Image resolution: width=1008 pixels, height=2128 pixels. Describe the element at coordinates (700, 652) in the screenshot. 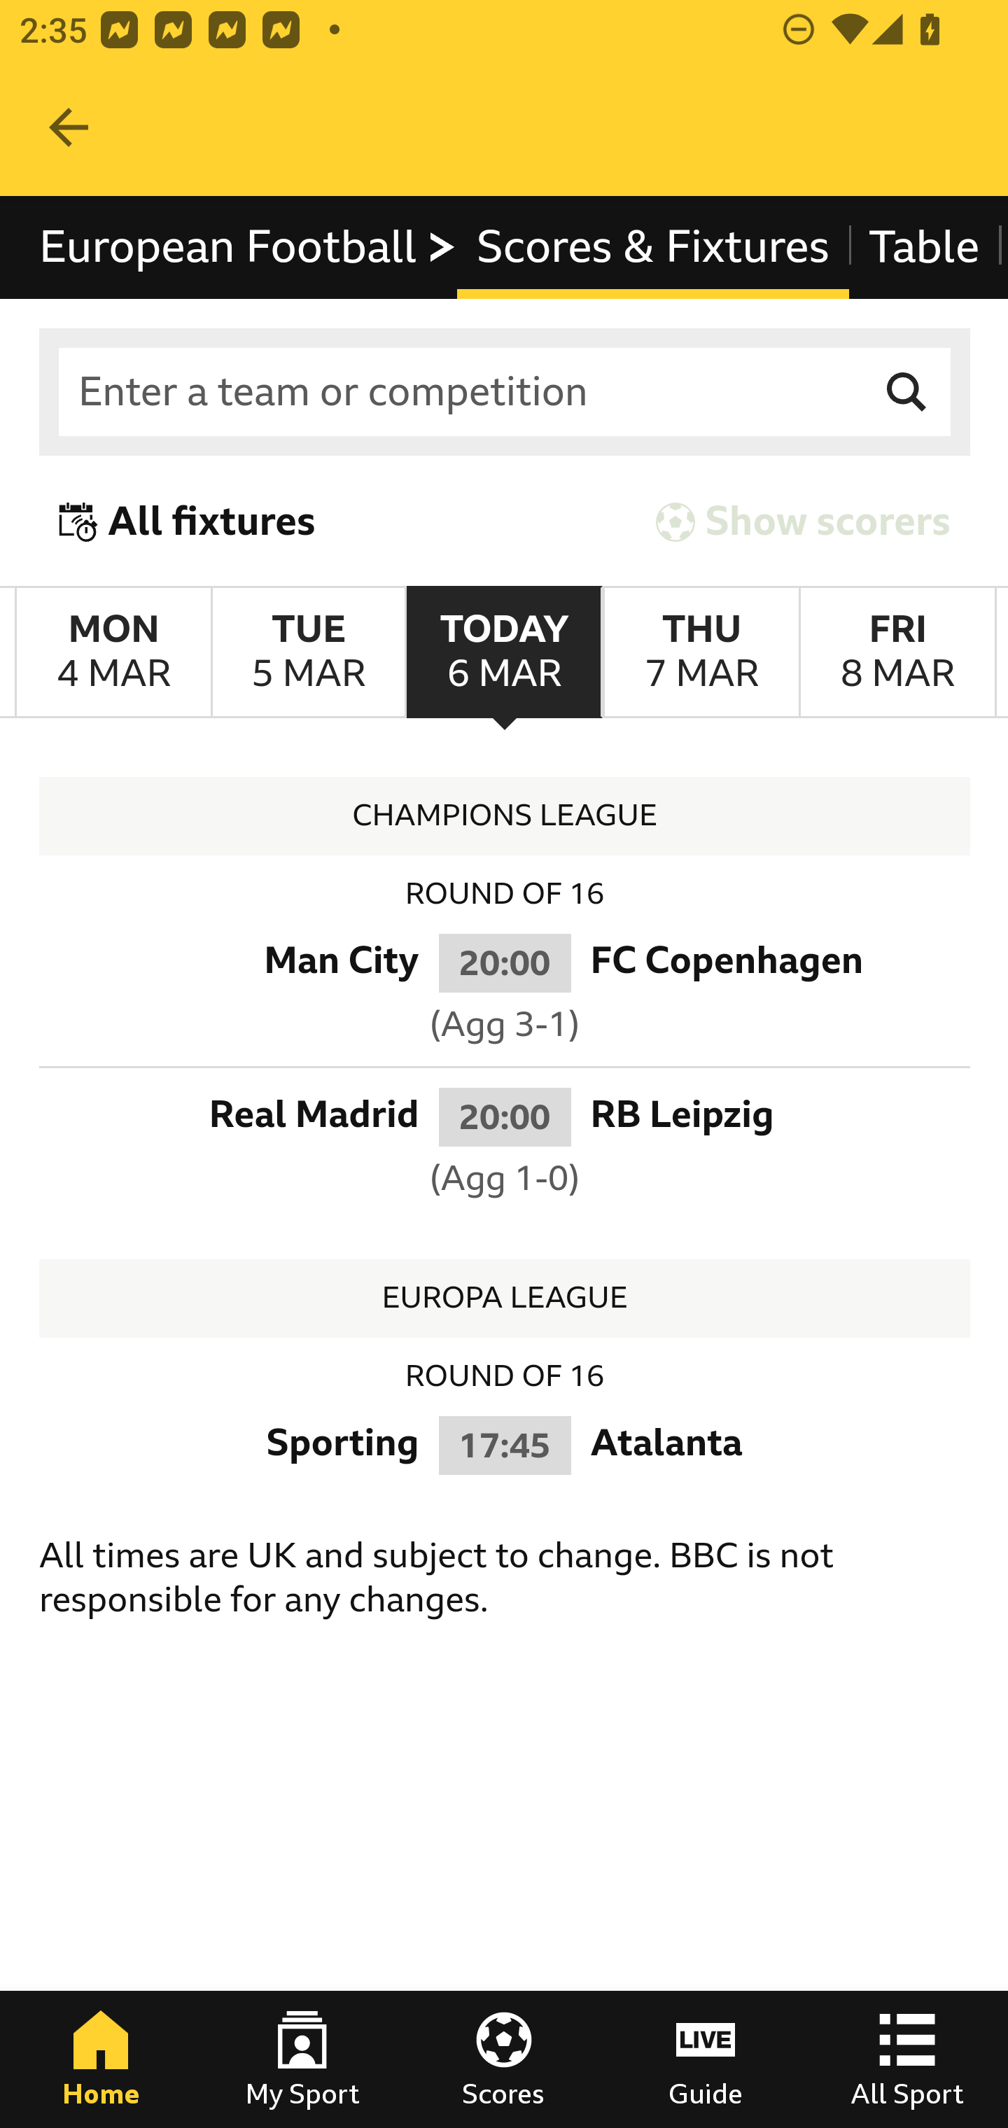

I see `ThursdayMarch 7th Thursday March 7th` at that location.